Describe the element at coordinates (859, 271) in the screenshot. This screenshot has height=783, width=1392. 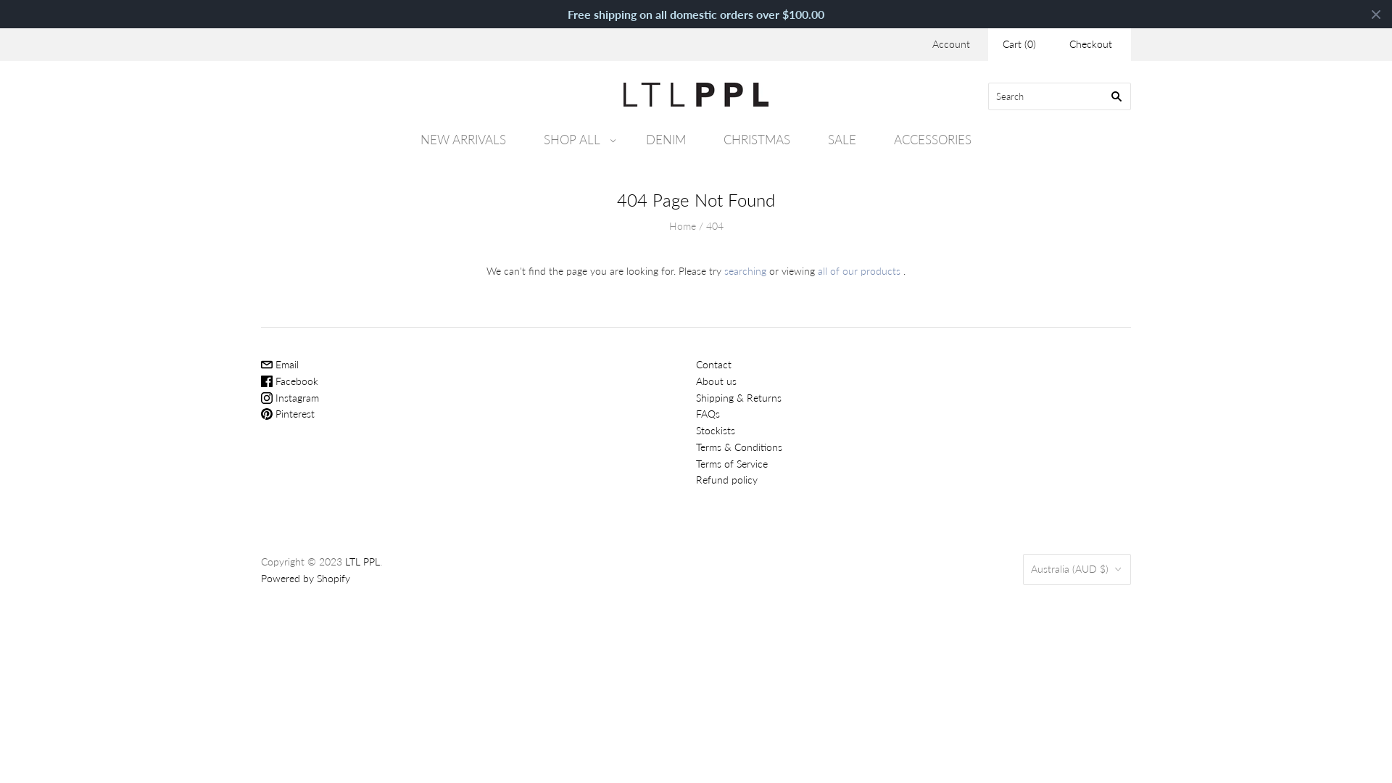
I see `all of our products` at that location.